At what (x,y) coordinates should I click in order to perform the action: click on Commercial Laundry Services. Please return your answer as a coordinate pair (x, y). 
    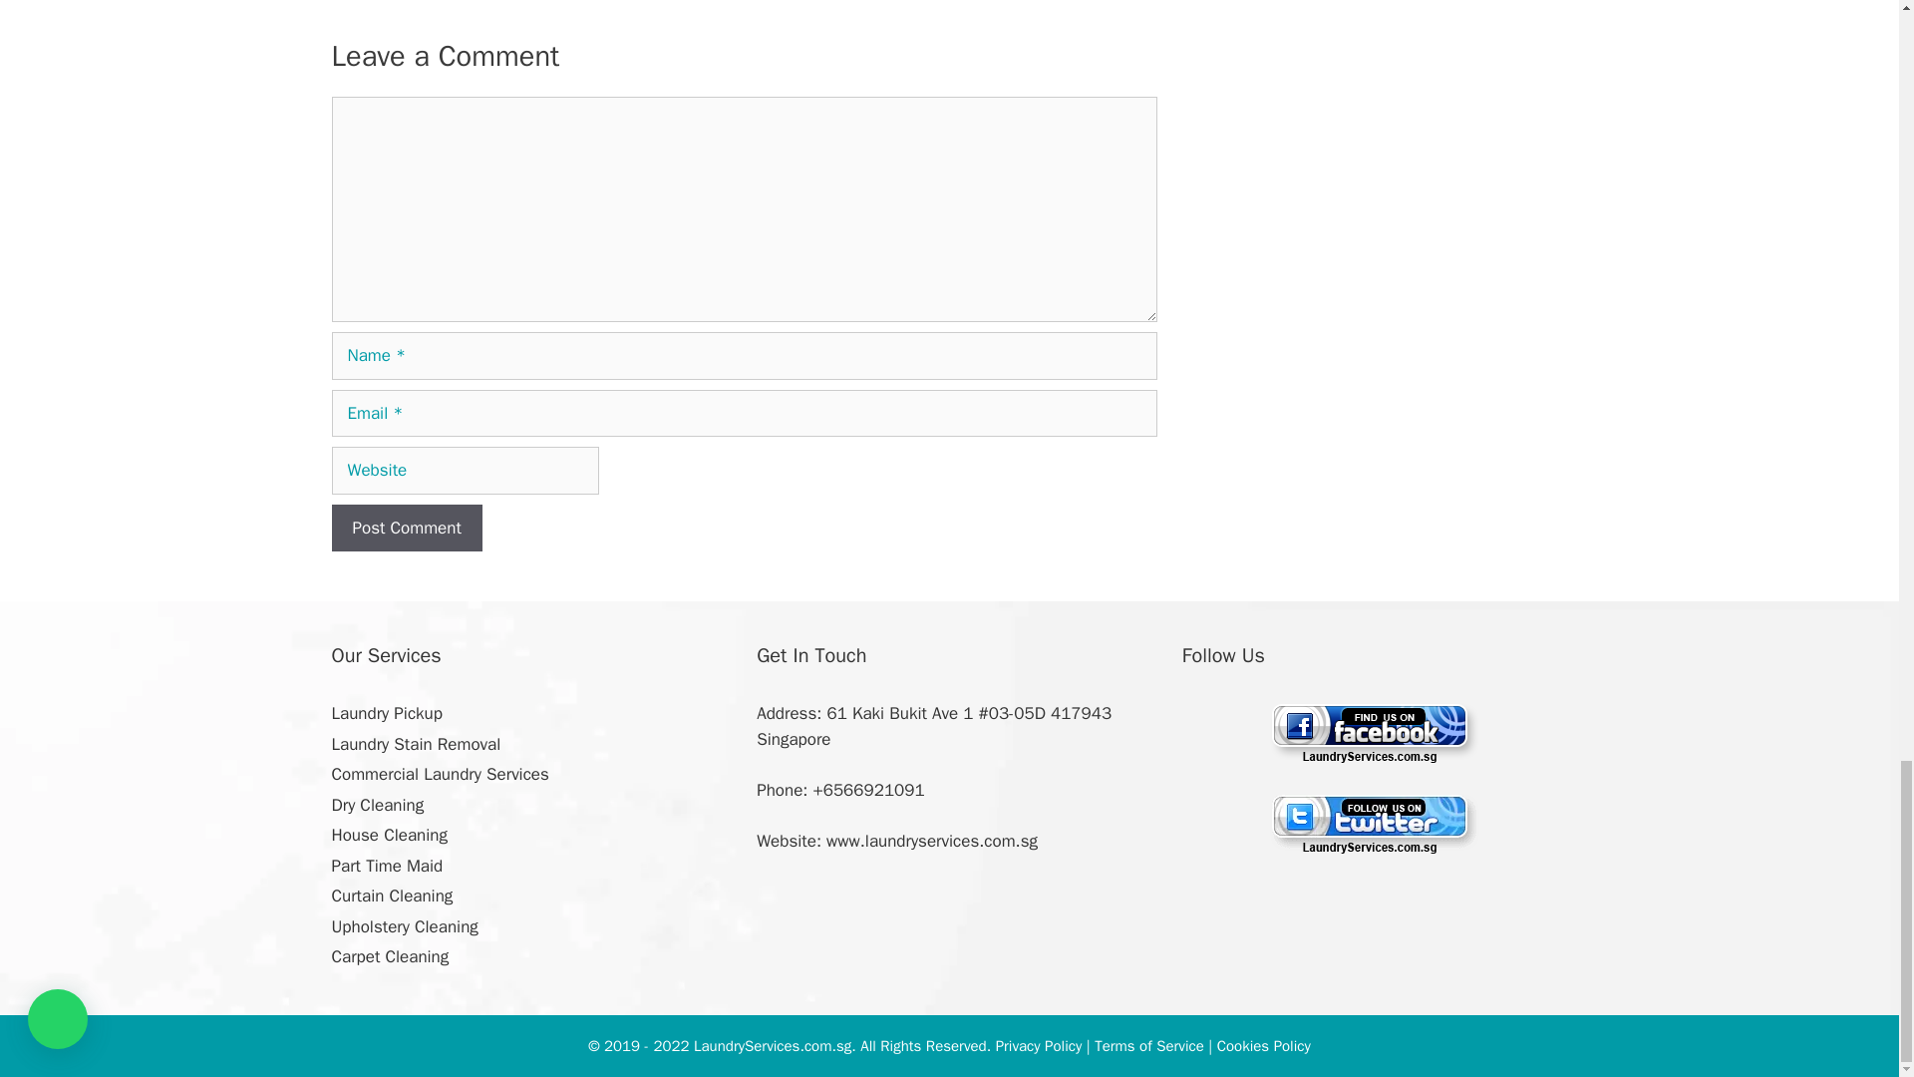
    Looking at the image, I should click on (439, 774).